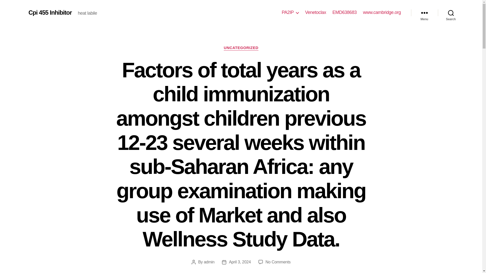  I want to click on EMD638683, so click(345, 12).